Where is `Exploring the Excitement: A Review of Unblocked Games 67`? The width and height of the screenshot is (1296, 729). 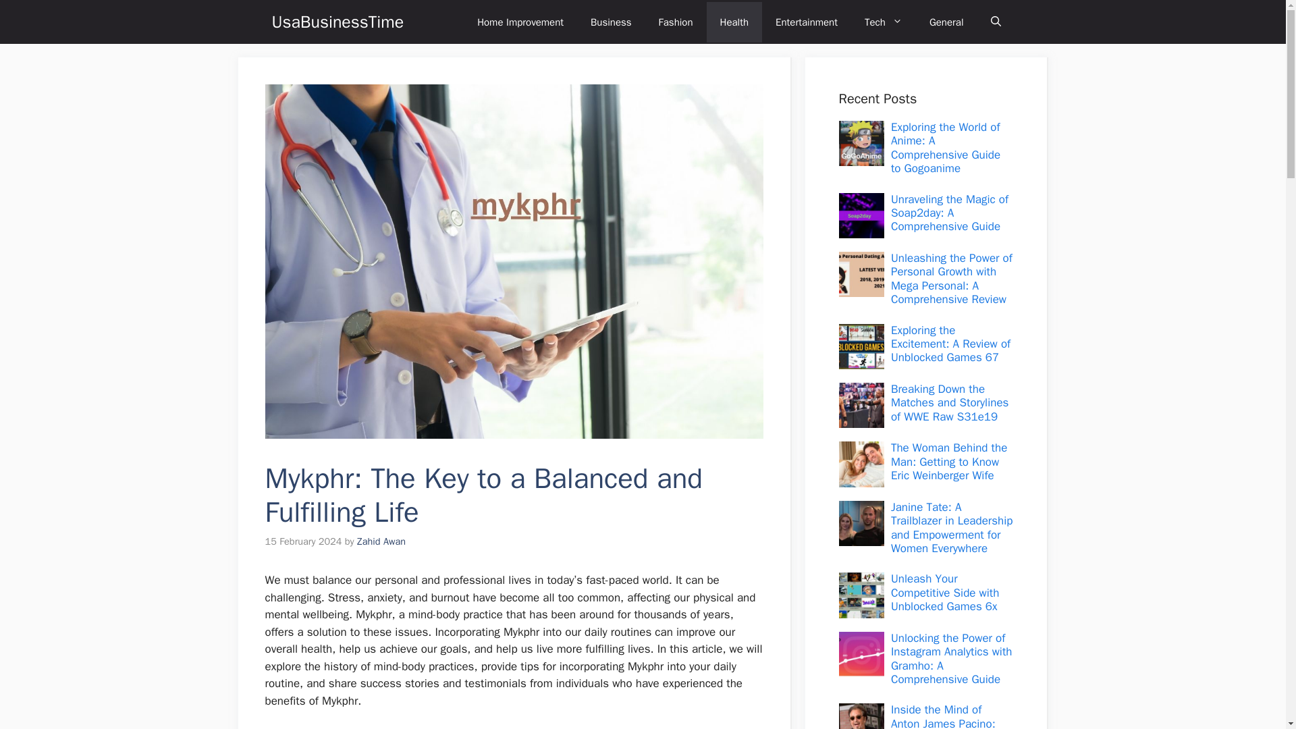 Exploring the Excitement: A Review of Unblocked Games 67 is located at coordinates (950, 344).